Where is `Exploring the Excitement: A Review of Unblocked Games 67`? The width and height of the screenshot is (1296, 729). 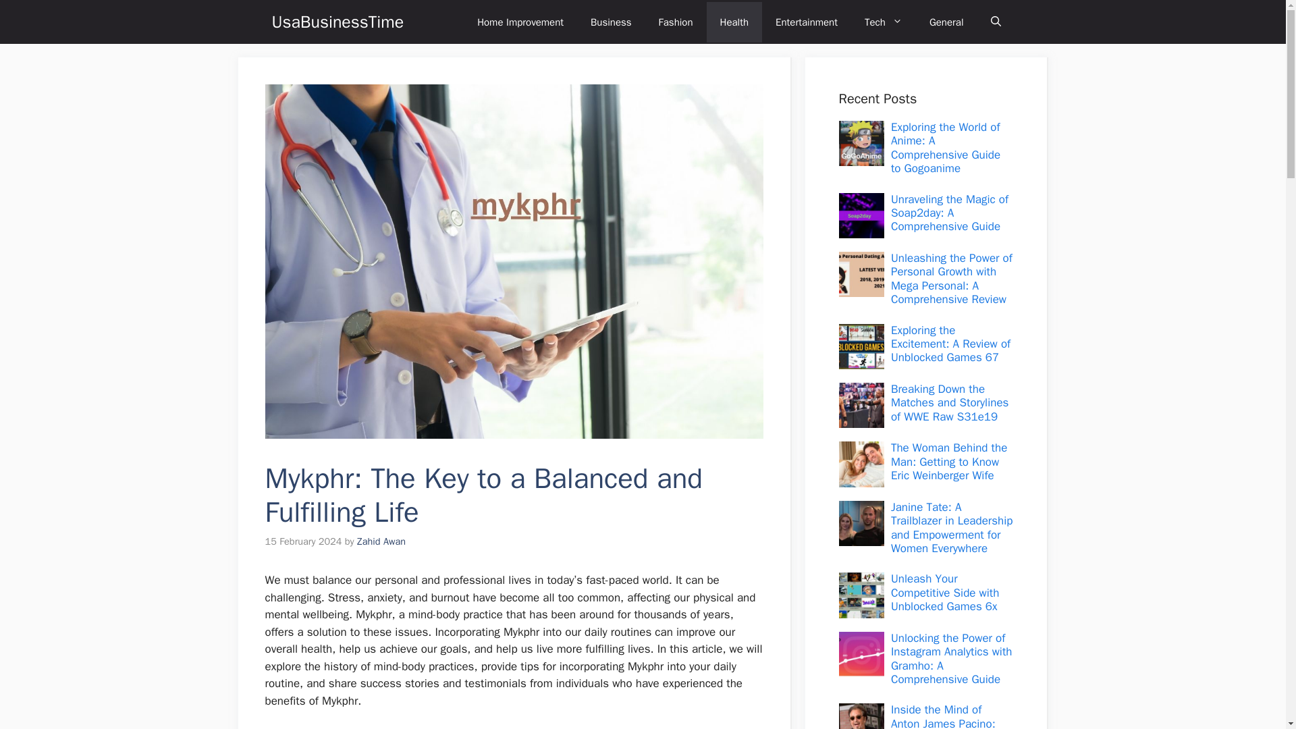 Exploring the Excitement: A Review of Unblocked Games 67 is located at coordinates (950, 344).